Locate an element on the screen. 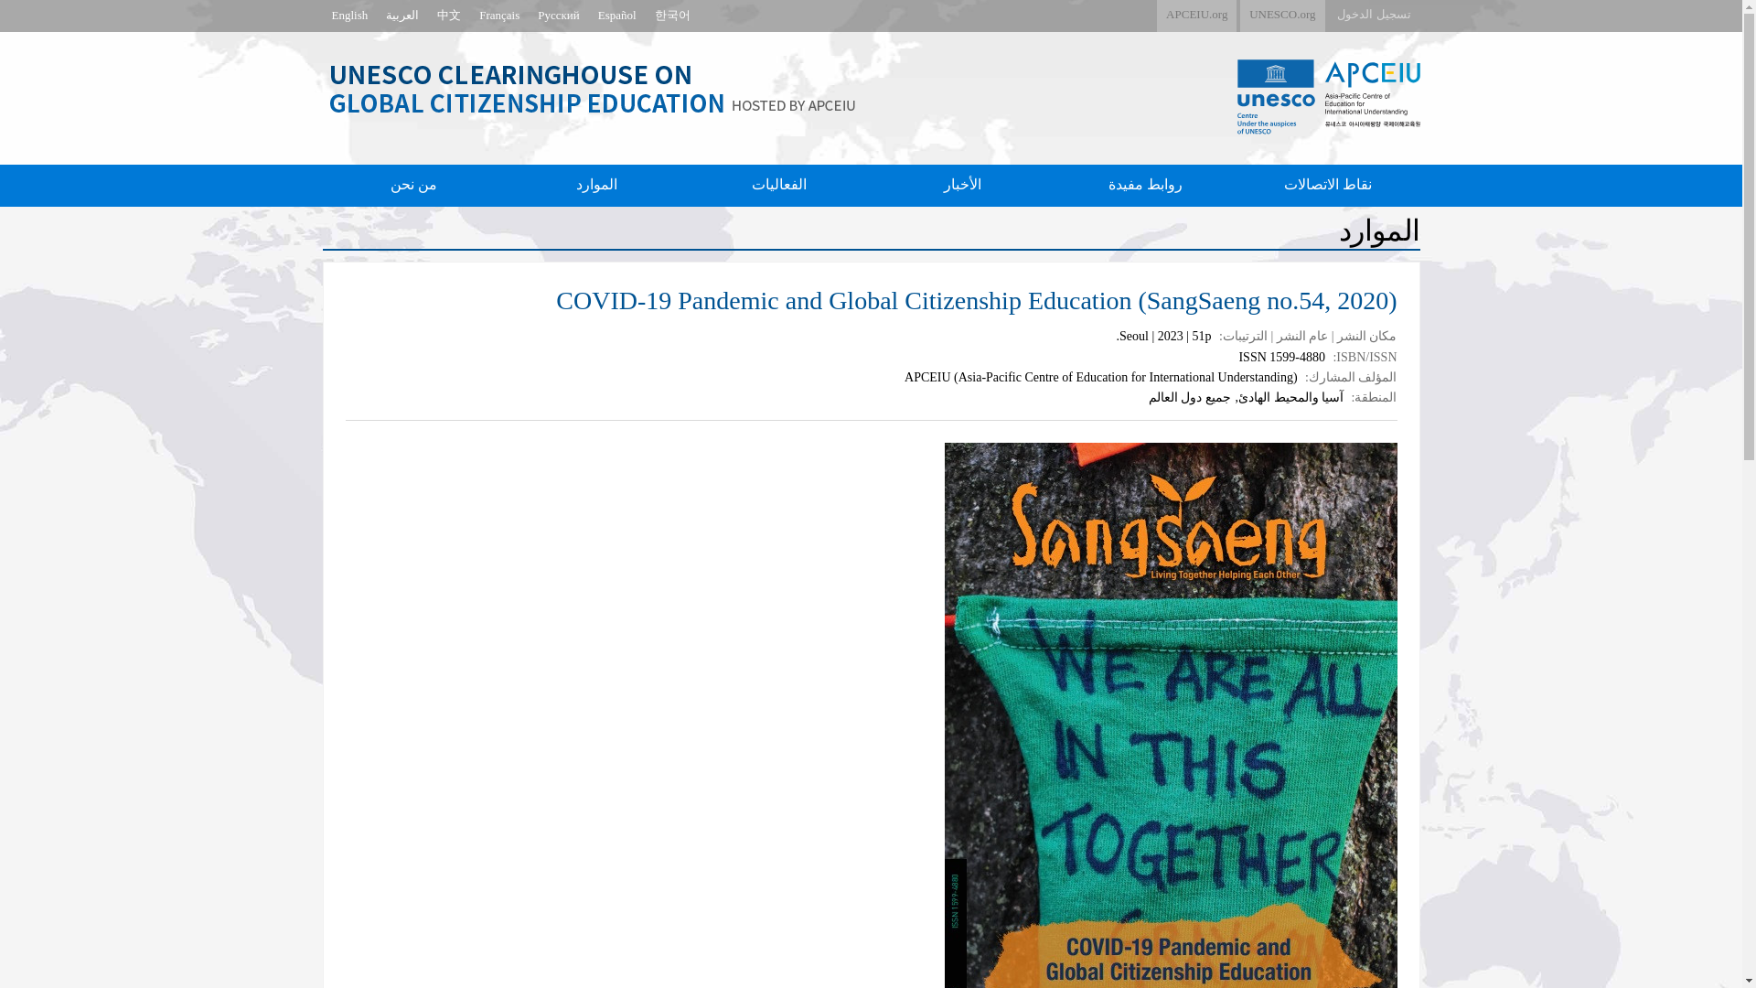 The height and width of the screenshot is (988, 1756). Russian is located at coordinates (558, 16).